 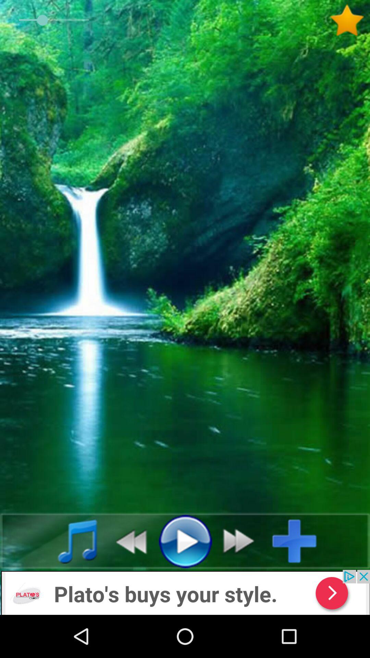 I want to click on choose the music, so click(x=70, y=541).